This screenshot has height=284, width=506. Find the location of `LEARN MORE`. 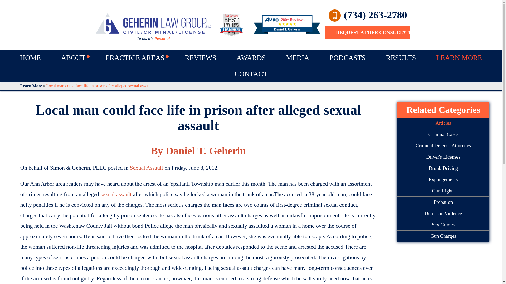

LEARN MORE is located at coordinates (459, 58).